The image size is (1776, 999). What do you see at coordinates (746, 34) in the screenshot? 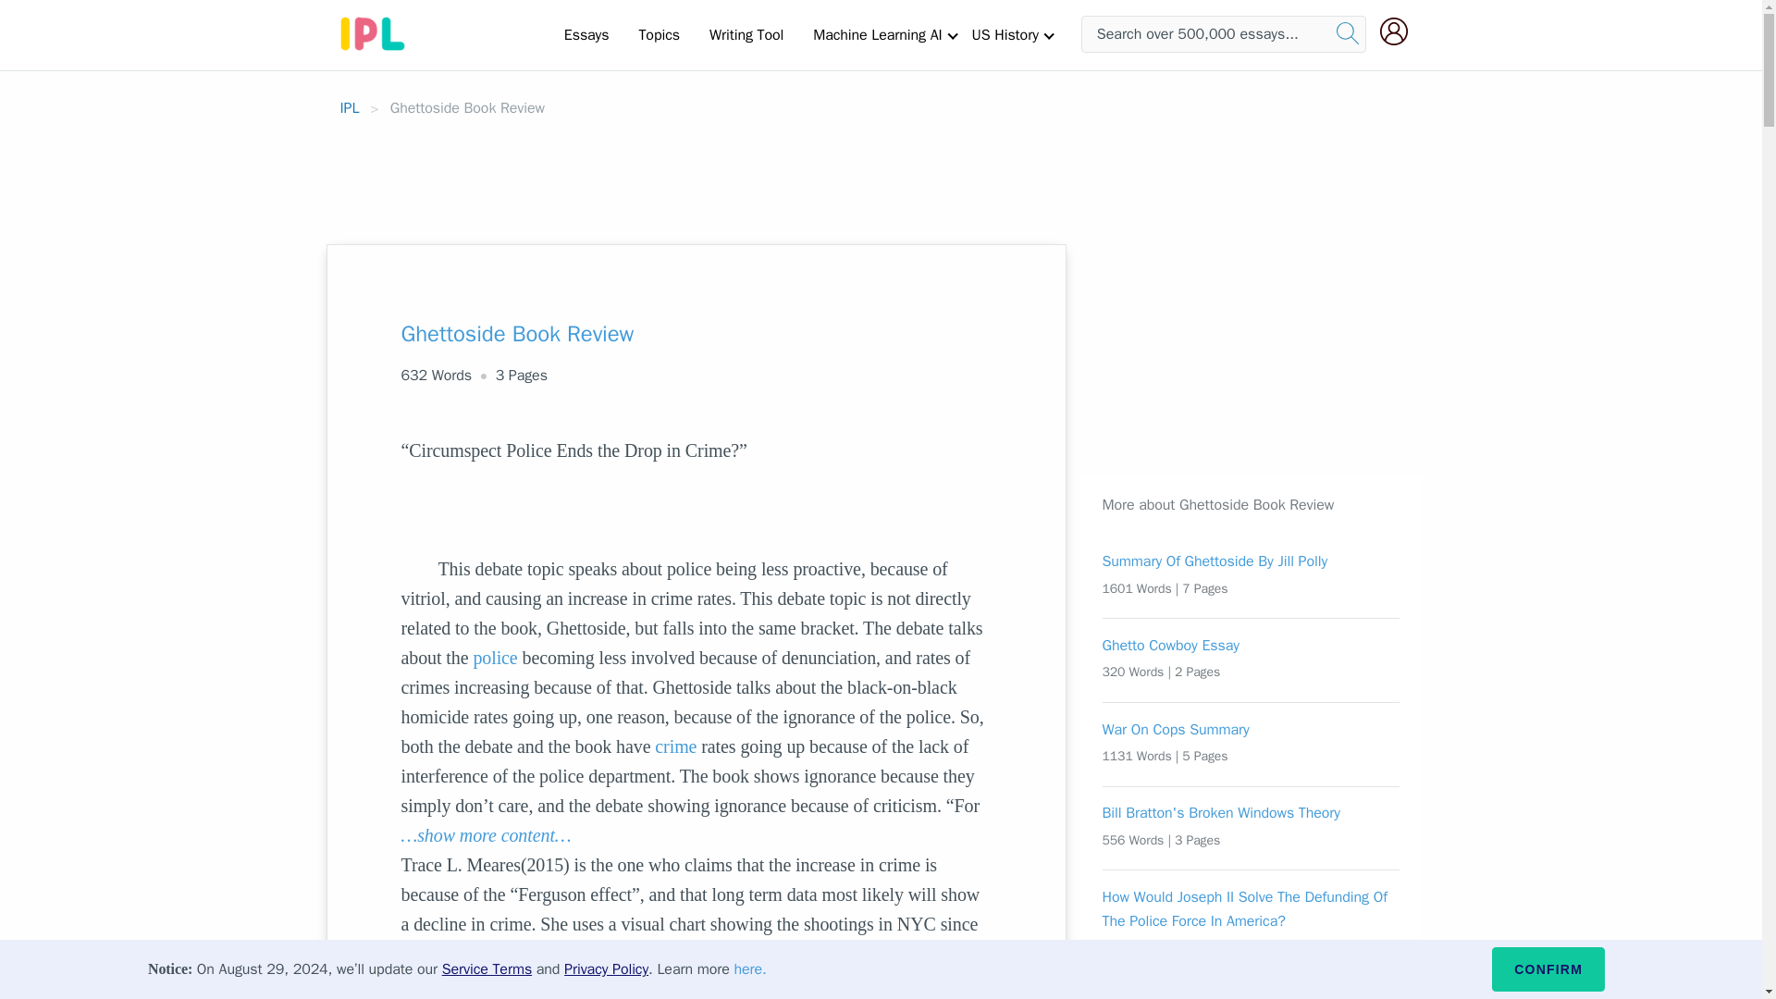
I see `Writing Tool` at bounding box center [746, 34].